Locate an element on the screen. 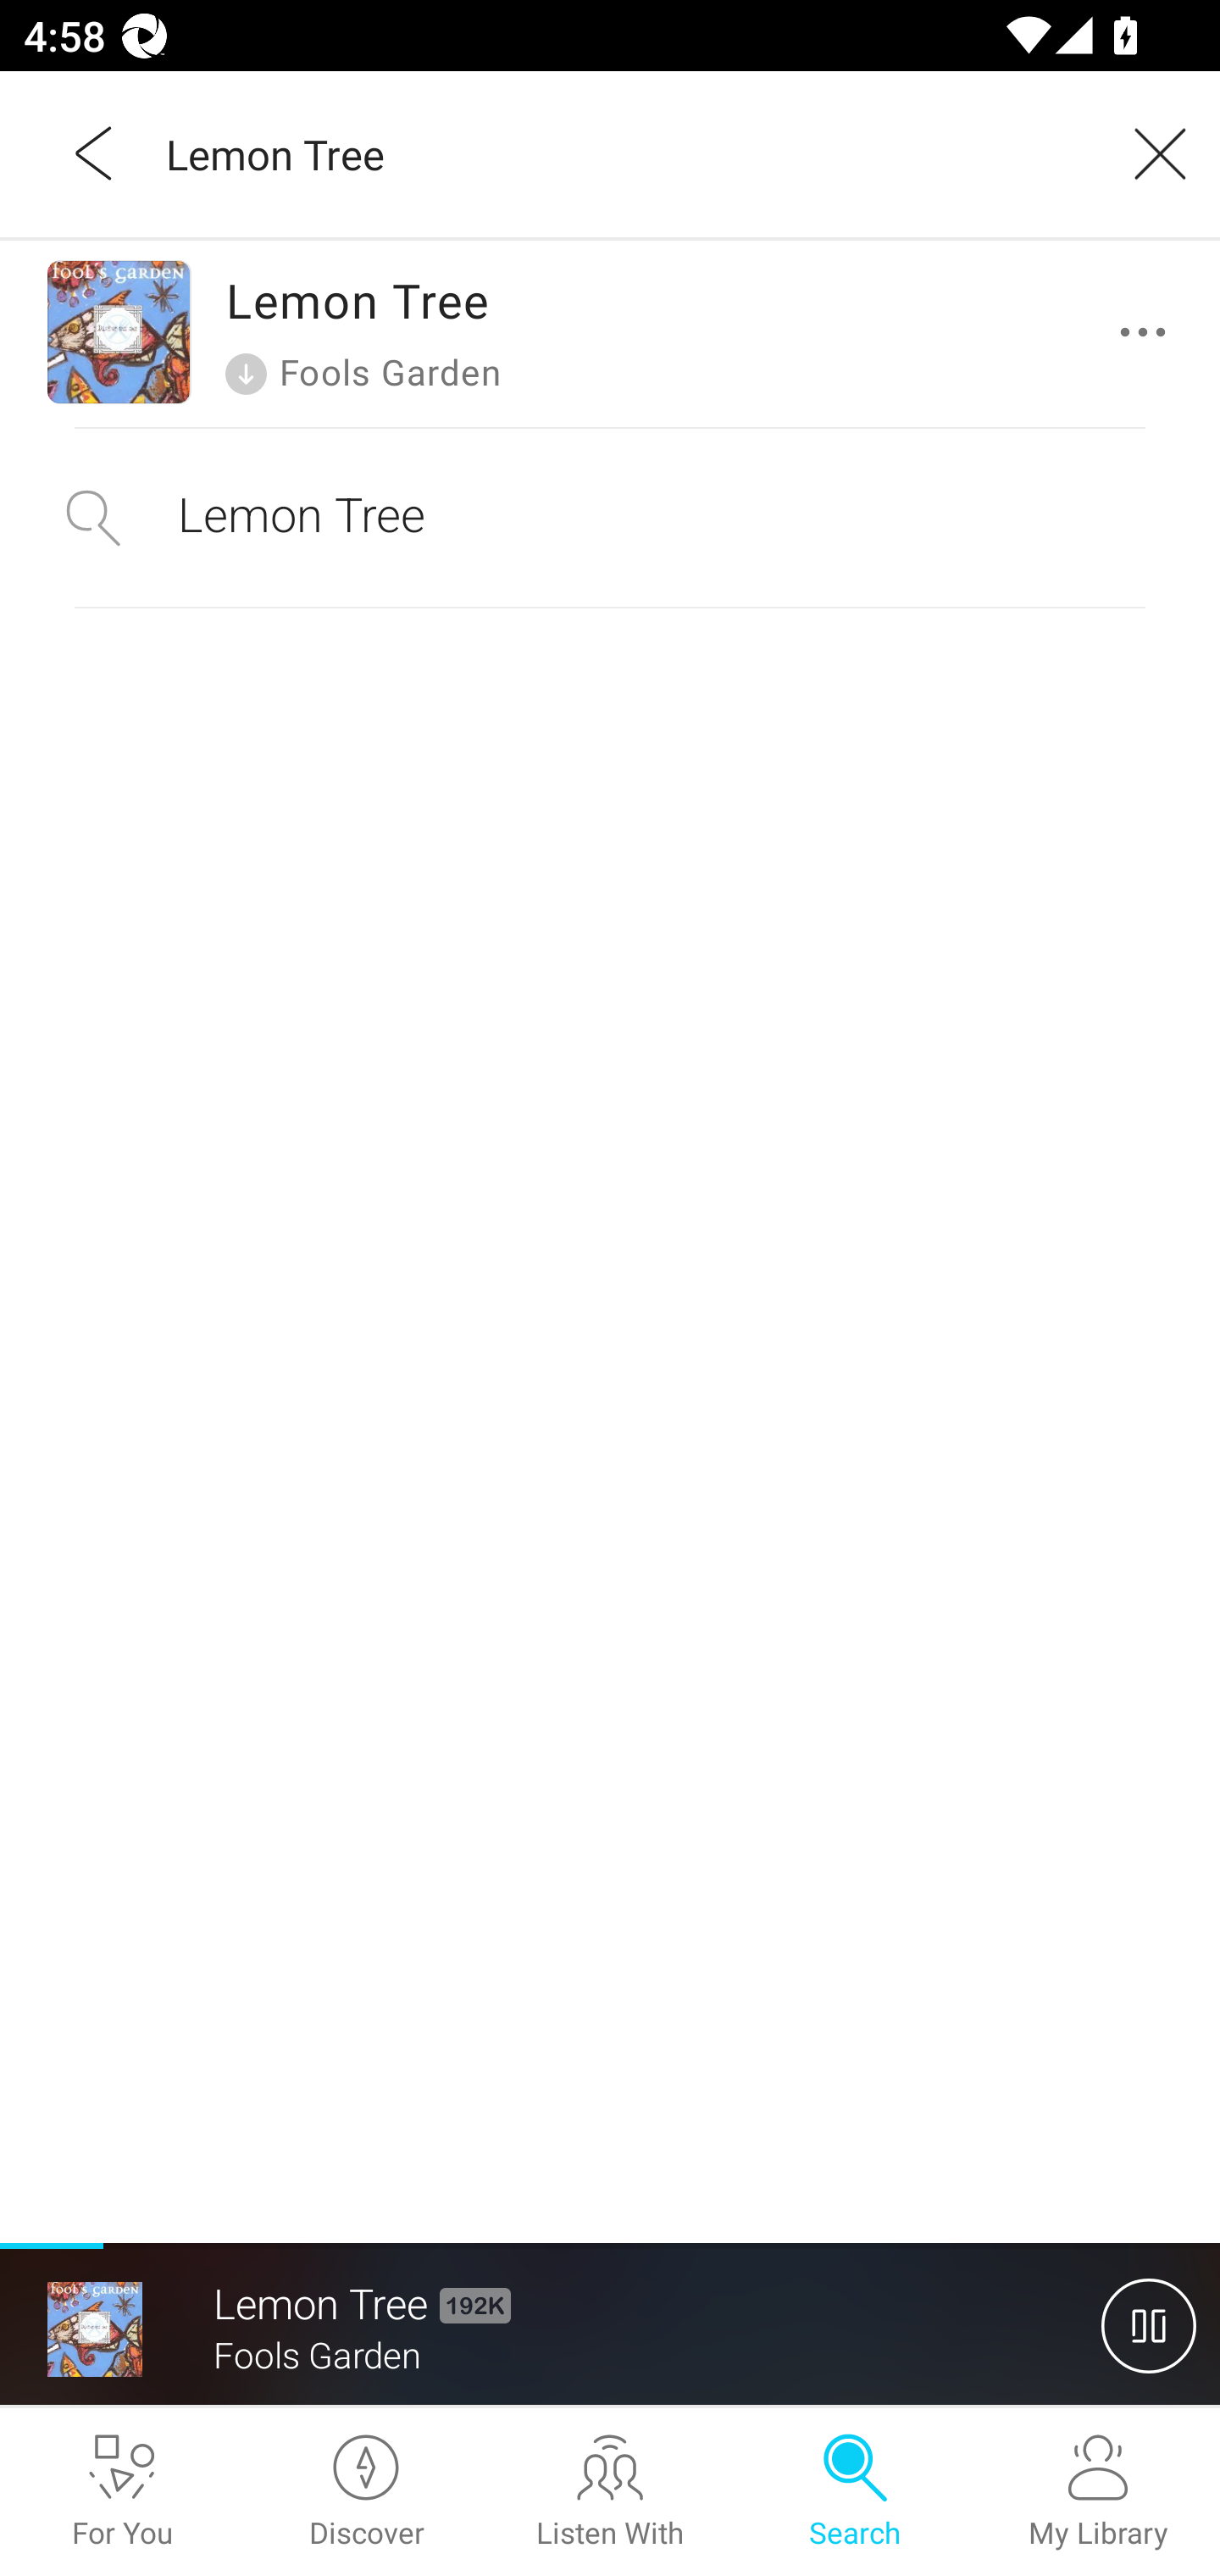 This screenshot has width=1220, height=2576. Lemon Tree is located at coordinates (610, 517).